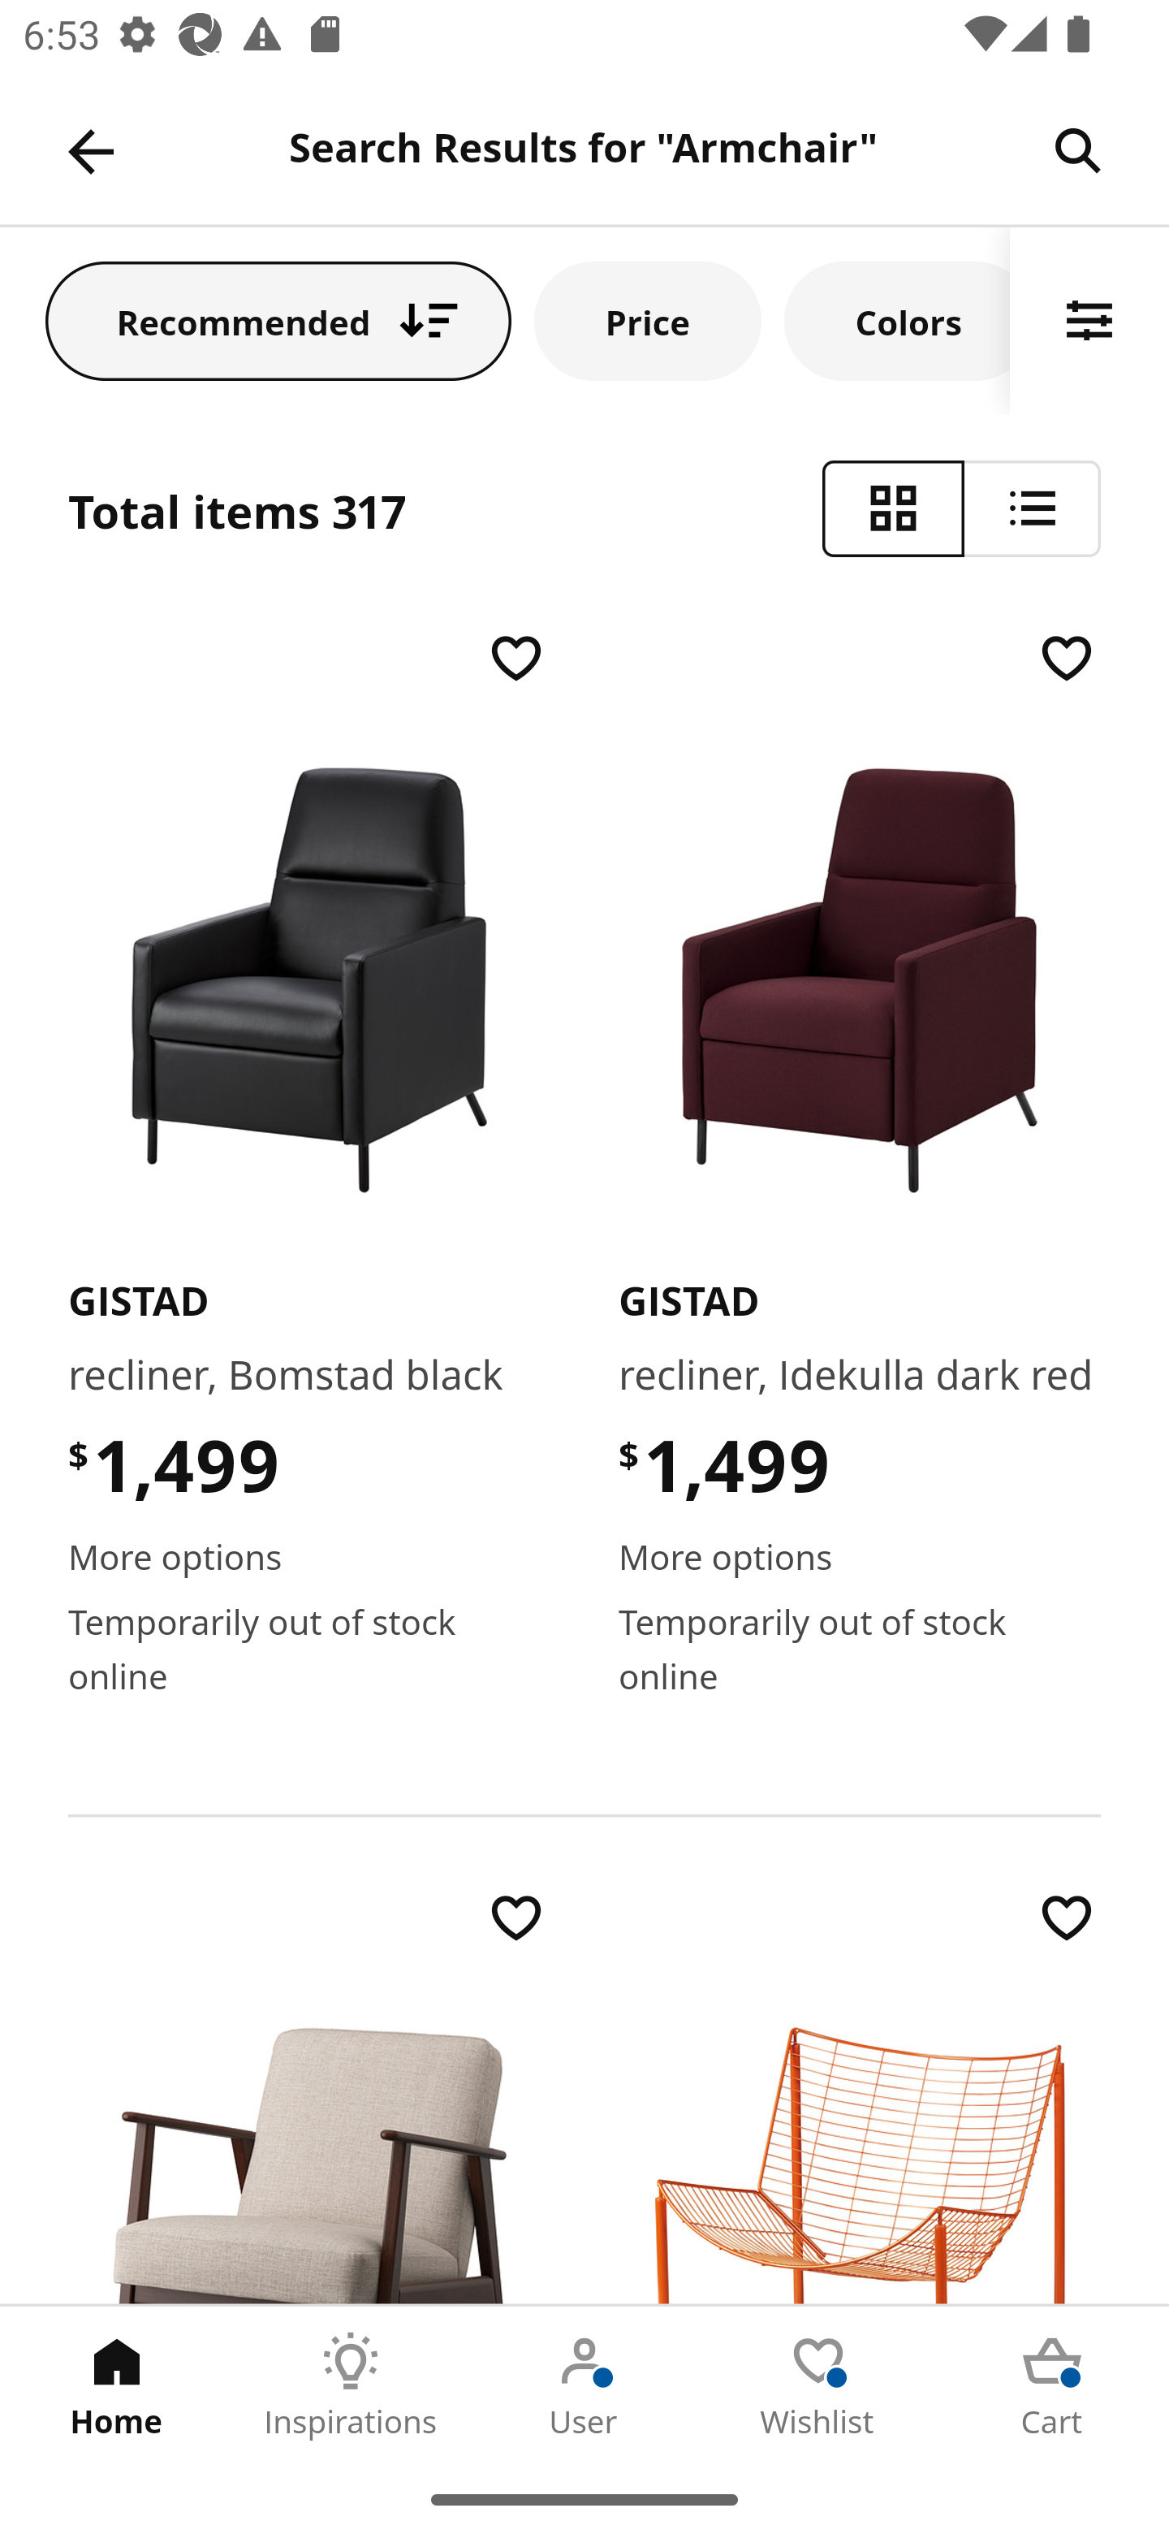 The height and width of the screenshot is (2534, 1169). What do you see at coordinates (818, 2385) in the screenshot?
I see `Wishlist
Tab 4 of 5` at bounding box center [818, 2385].